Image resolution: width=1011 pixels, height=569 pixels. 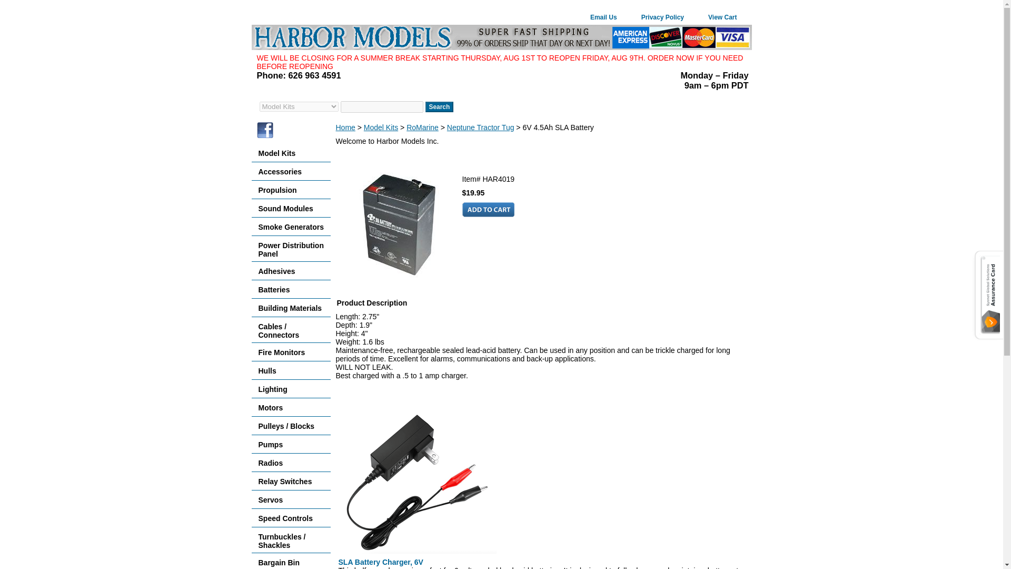 What do you see at coordinates (488, 210) in the screenshot?
I see `Add to cart` at bounding box center [488, 210].